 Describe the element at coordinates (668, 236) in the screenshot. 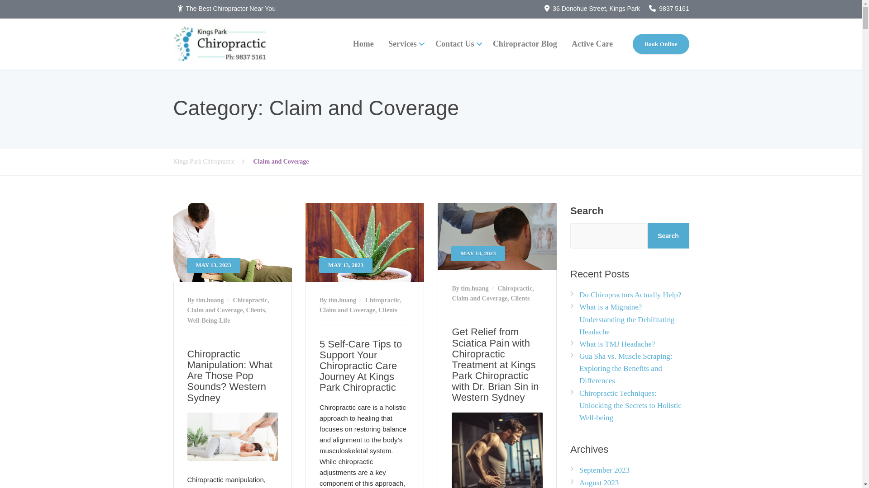

I see `Search` at that location.